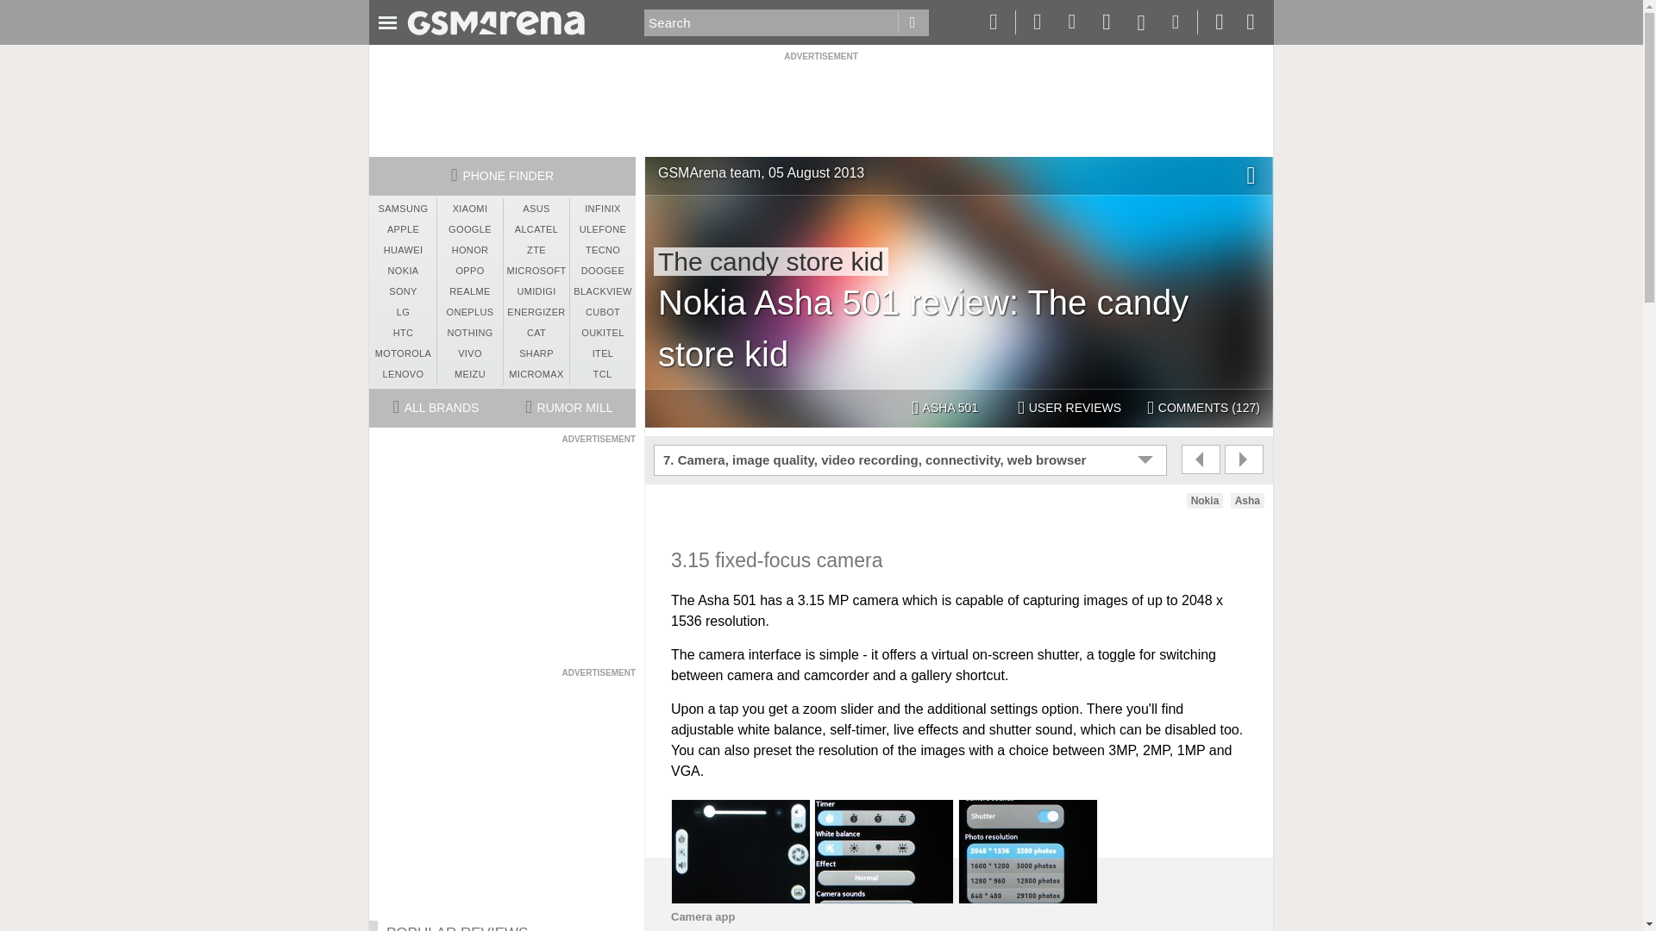 This screenshot has height=931, width=1656. I want to click on Go, so click(913, 22).